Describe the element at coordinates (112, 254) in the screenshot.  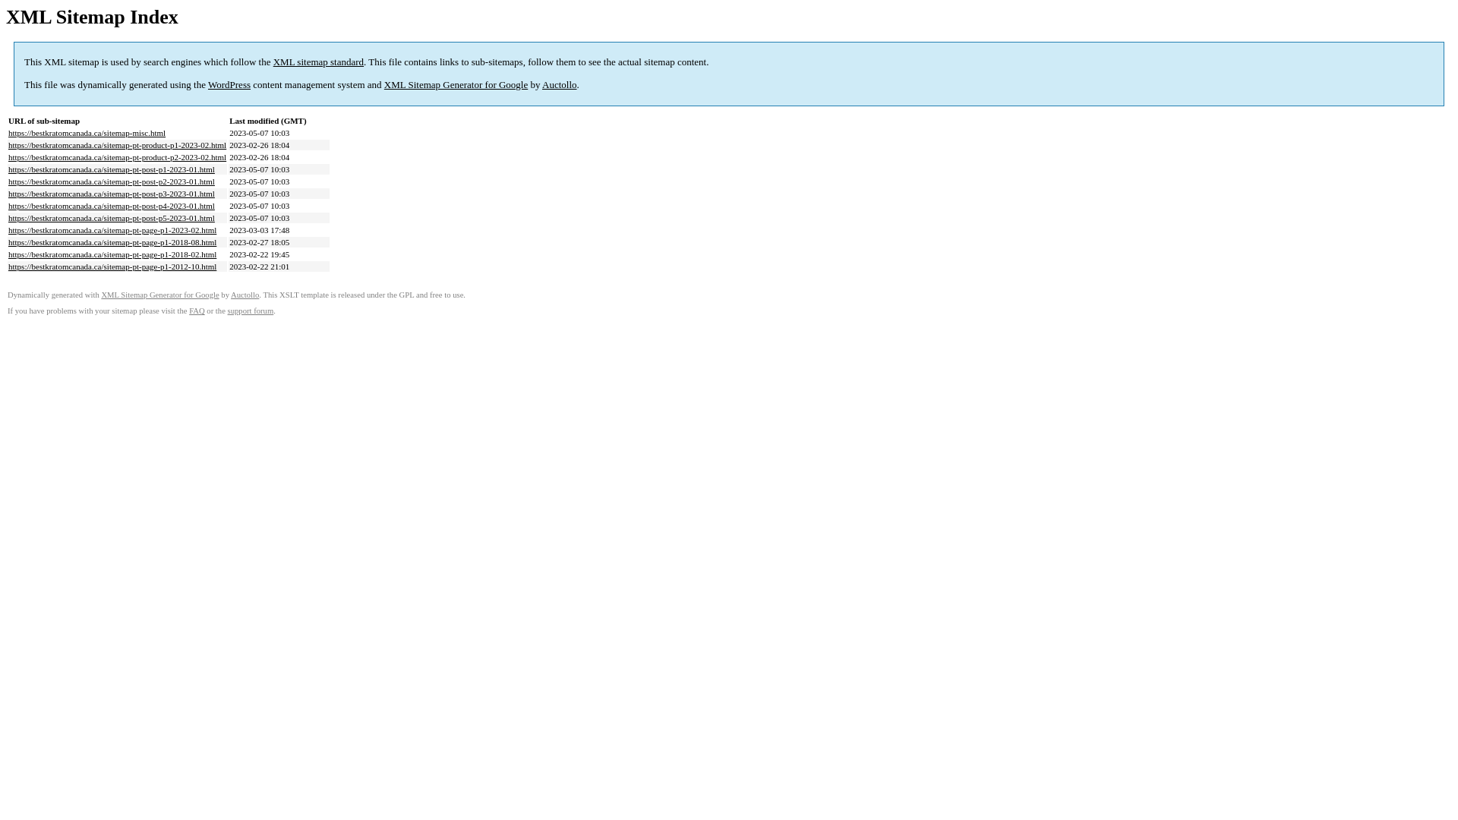
I see `https://bestkratomcanada.ca/sitemap-pt-page-p1-2018-02.html` at that location.